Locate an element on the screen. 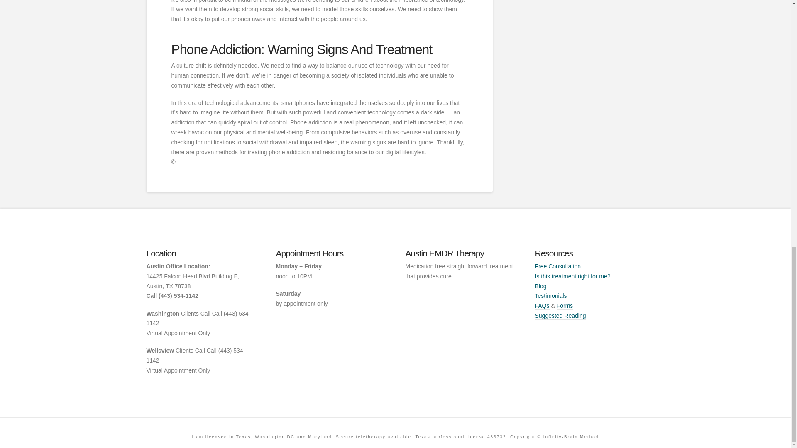 Image resolution: width=797 pixels, height=448 pixels. Blog is located at coordinates (540, 286).